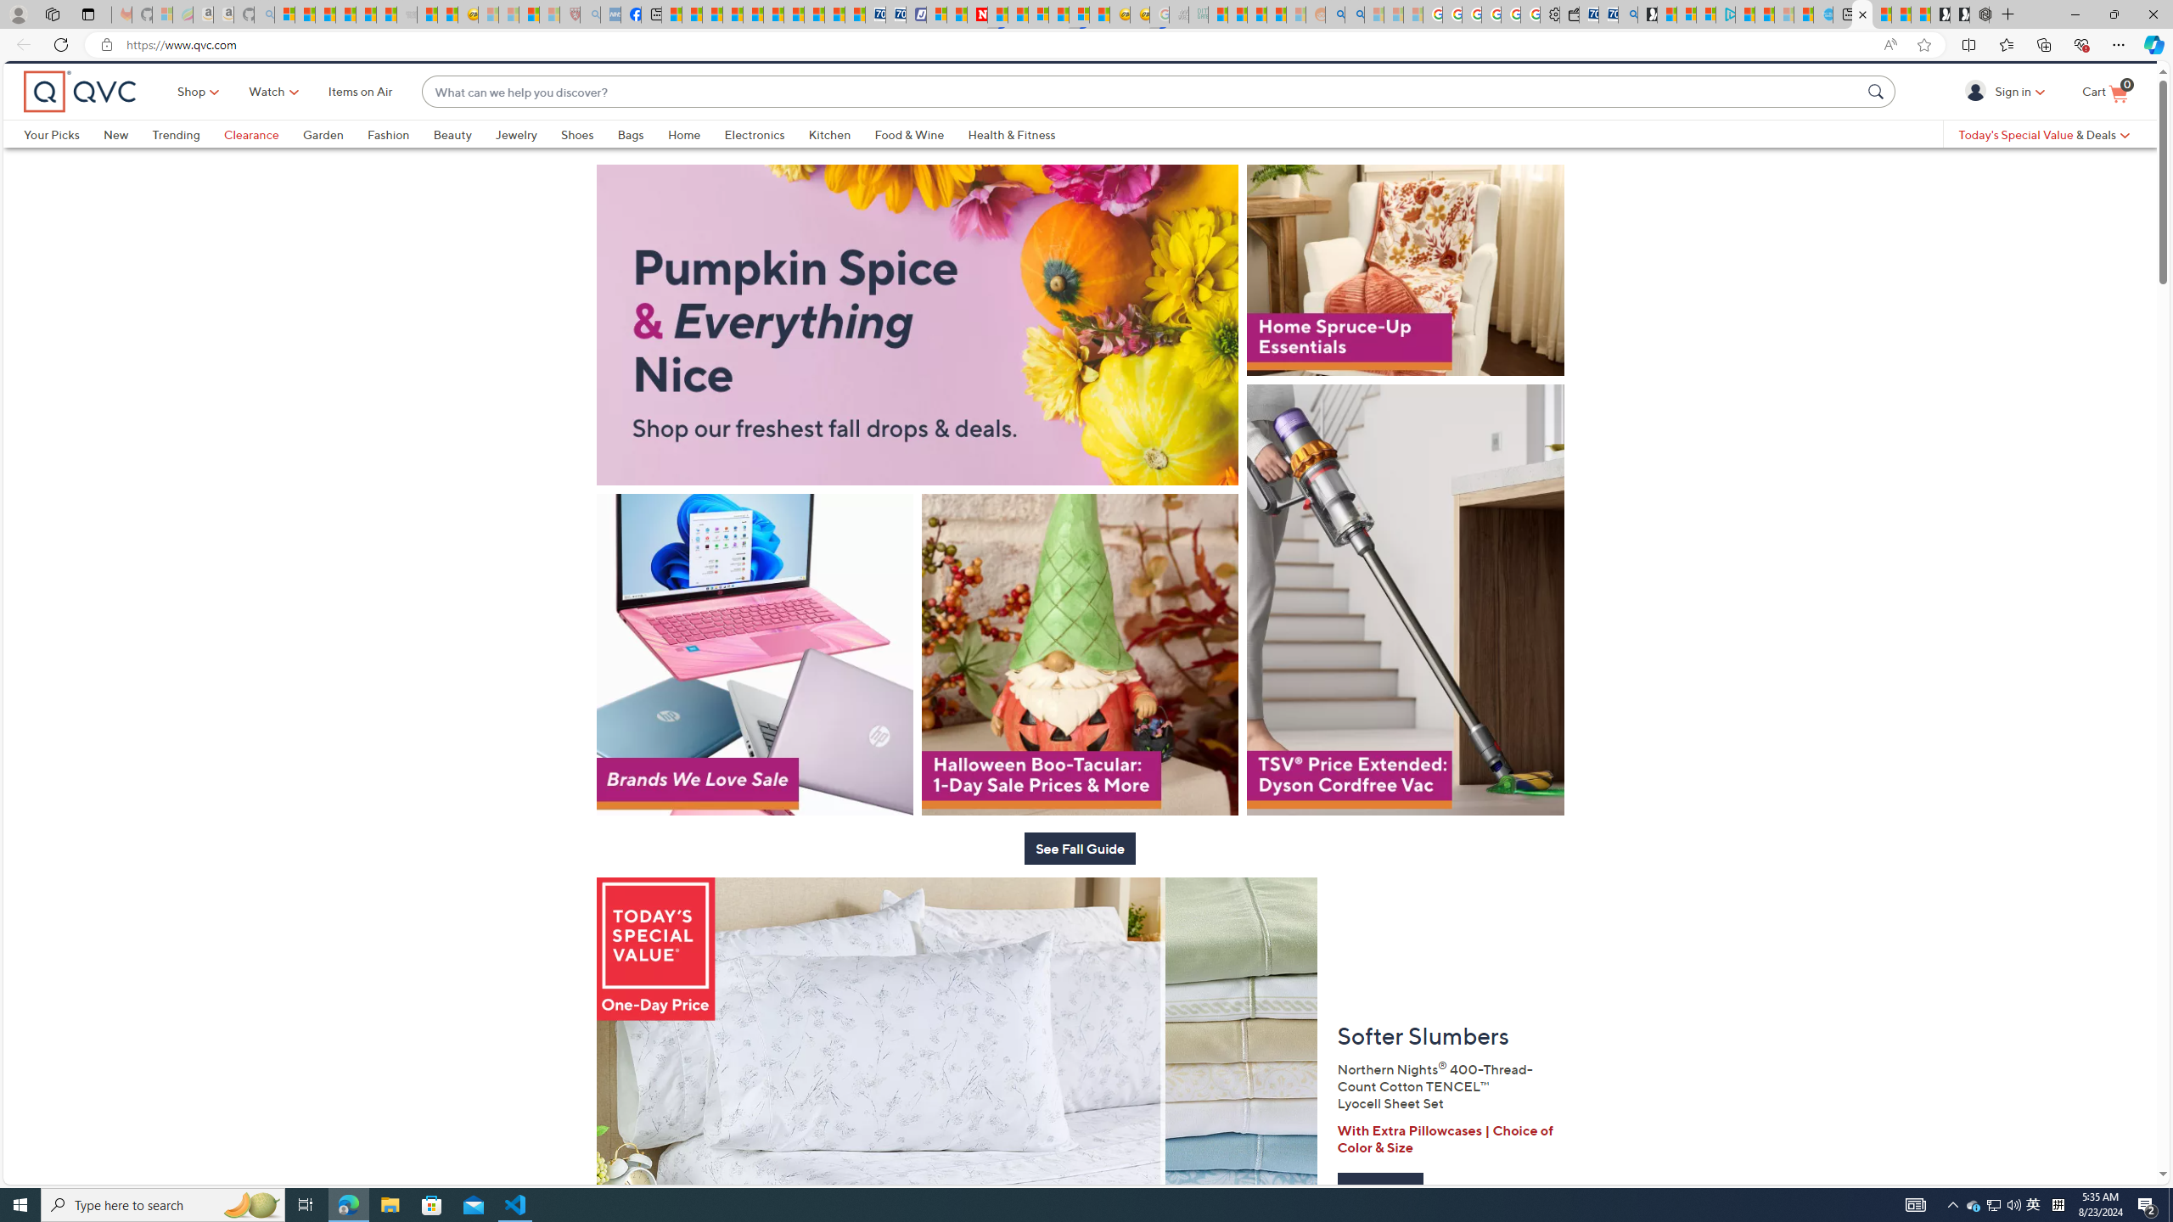 This screenshot has width=2173, height=1222. I want to click on Utah sues federal government - Search, so click(1355, 14).